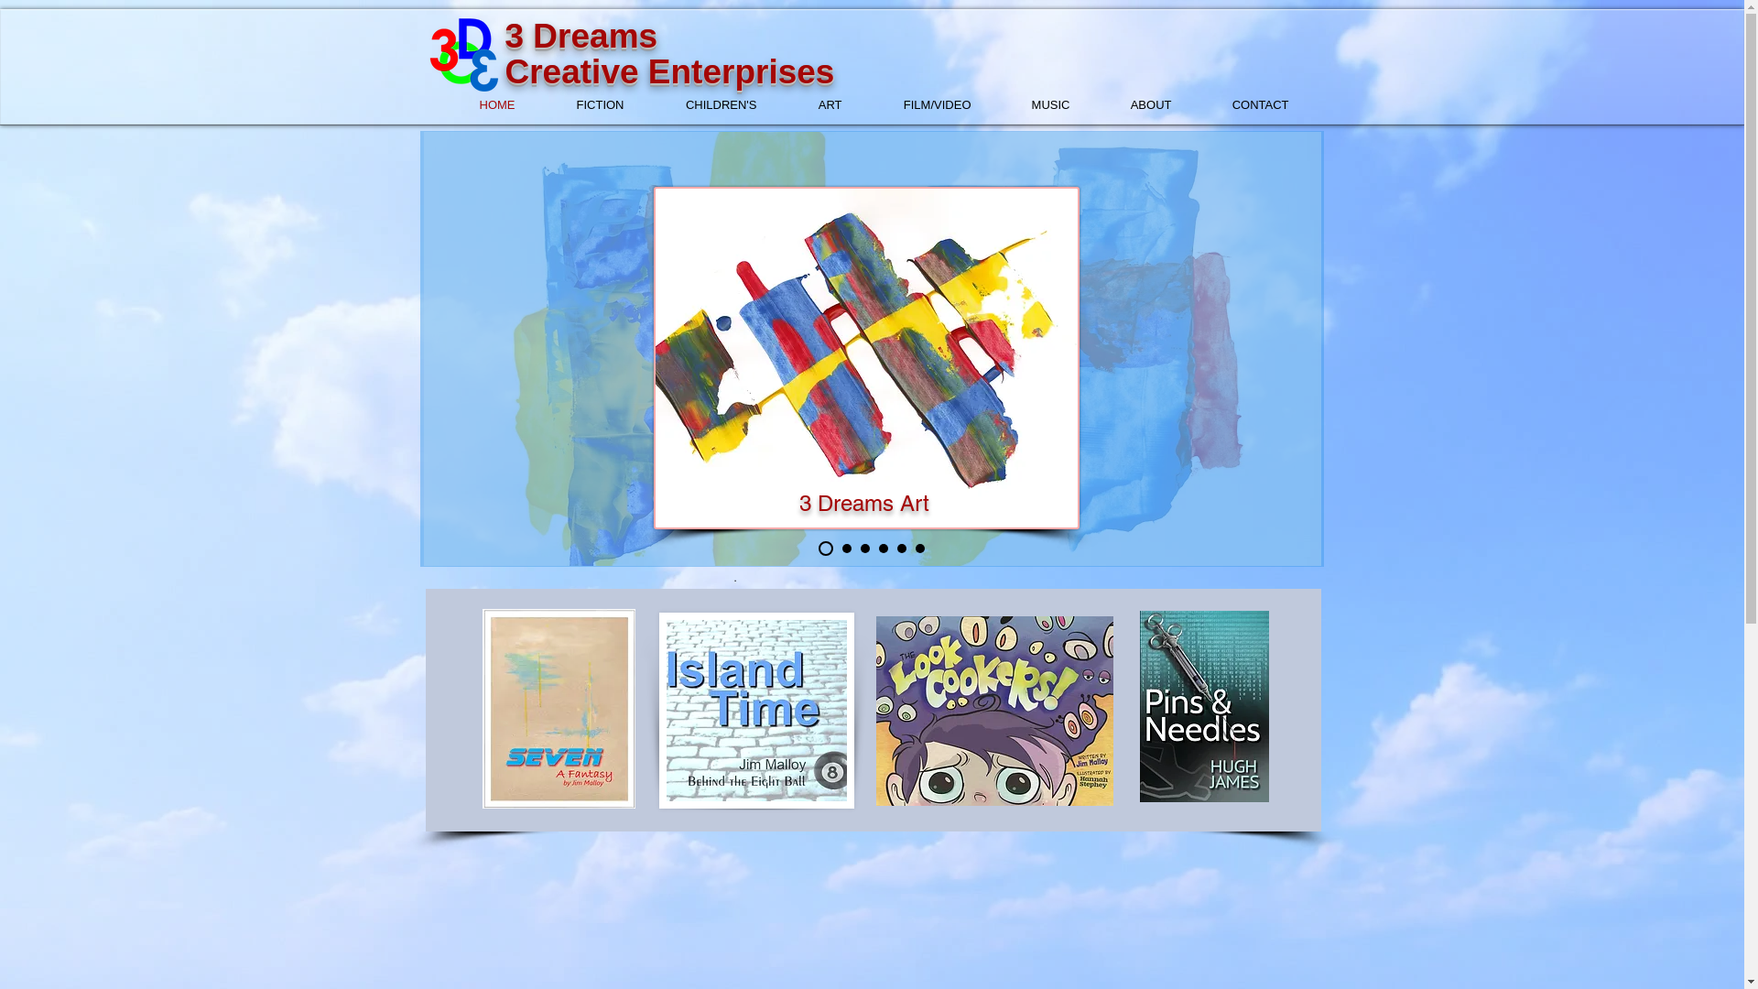  What do you see at coordinates (1135, 105) in the screenshot?
I see `ABOUT` at bounding box center [1135, 105].